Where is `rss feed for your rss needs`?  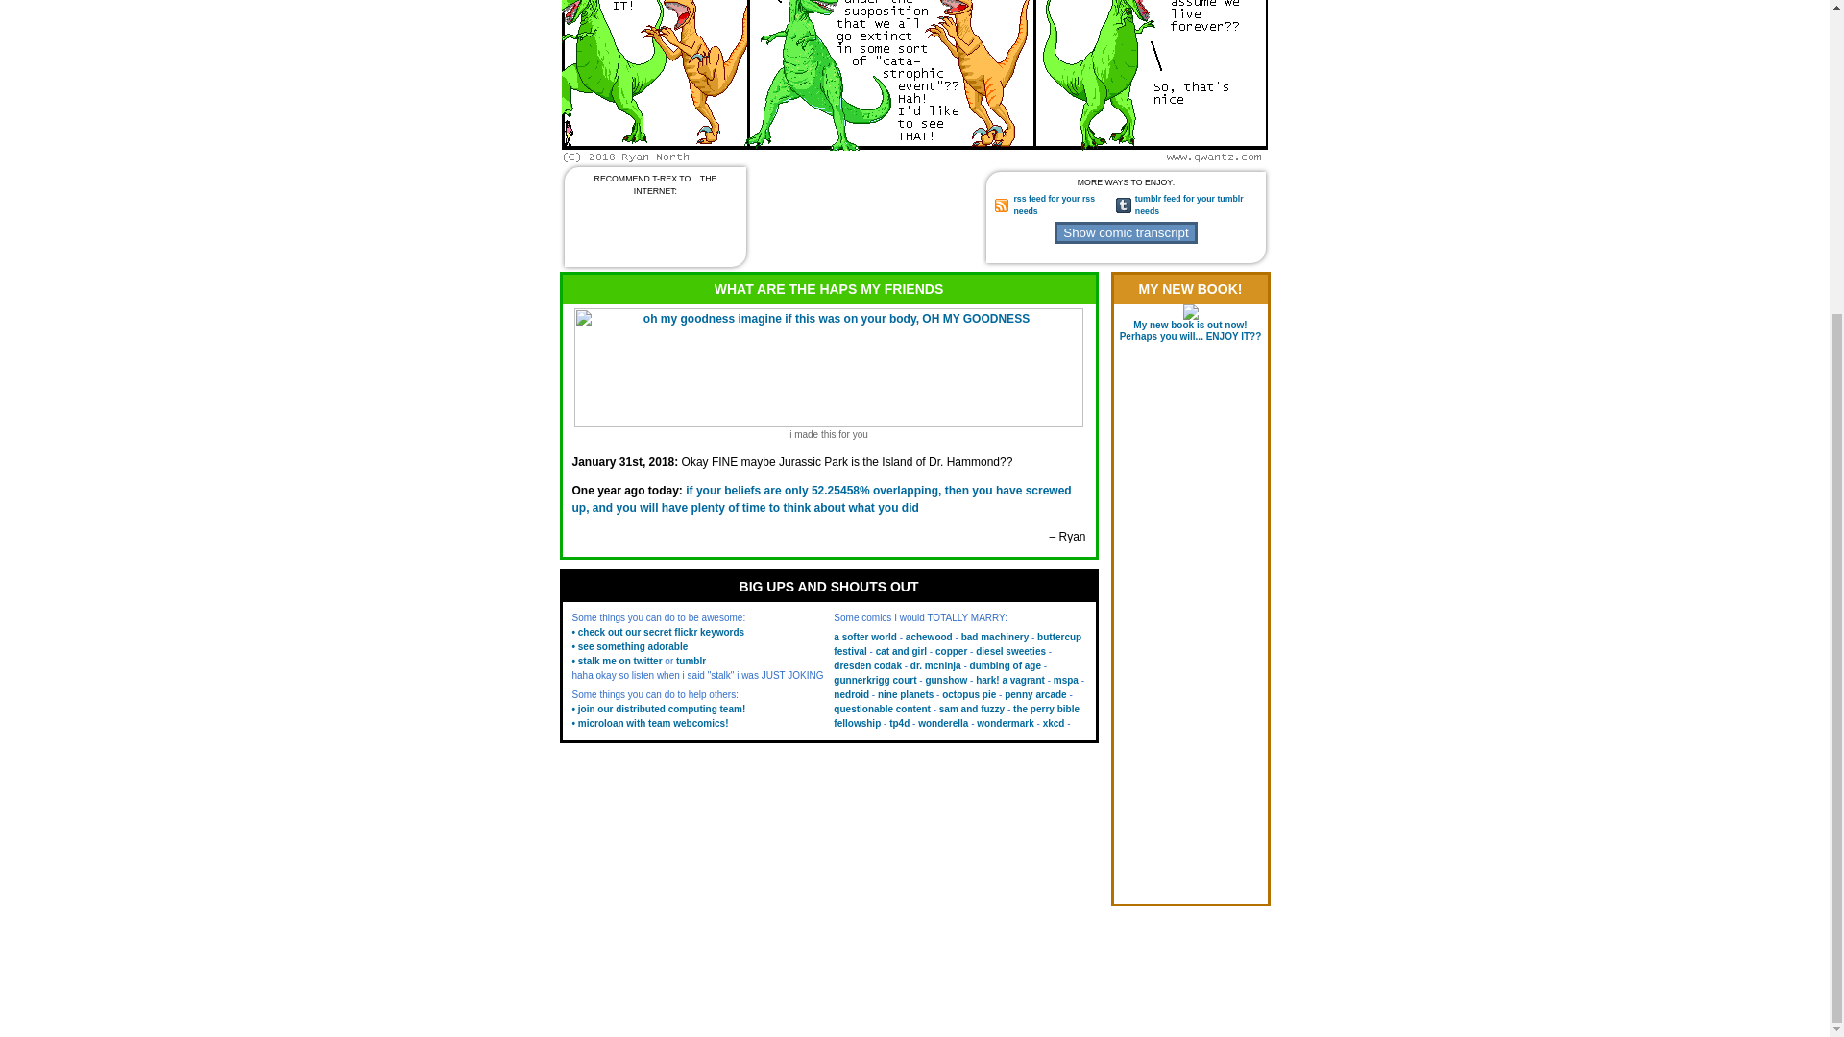
rss feed for your rss needs is located at coordinates (1054, 204).